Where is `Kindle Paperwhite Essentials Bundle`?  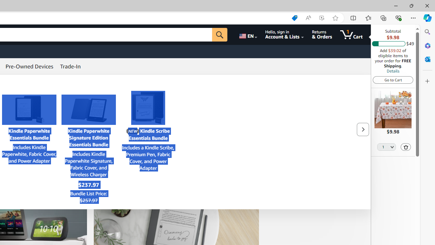 Kindle Paperwhite Essentials Bundle is located at coordinates (29, 110).